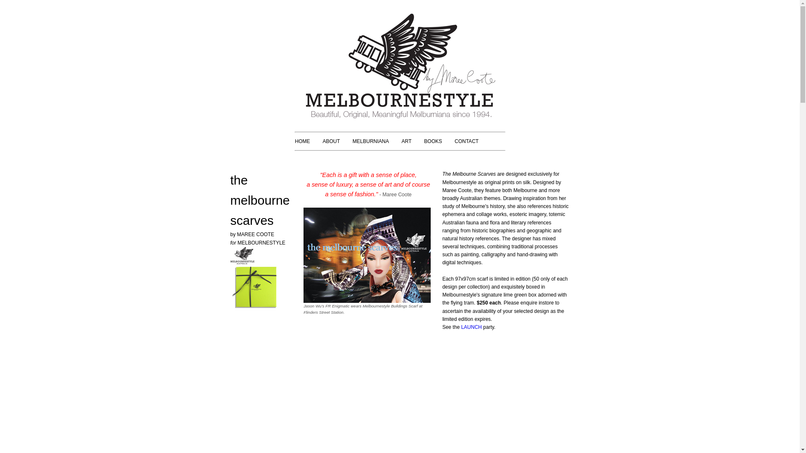  I want to click on ABOUT, so click(332, 141).